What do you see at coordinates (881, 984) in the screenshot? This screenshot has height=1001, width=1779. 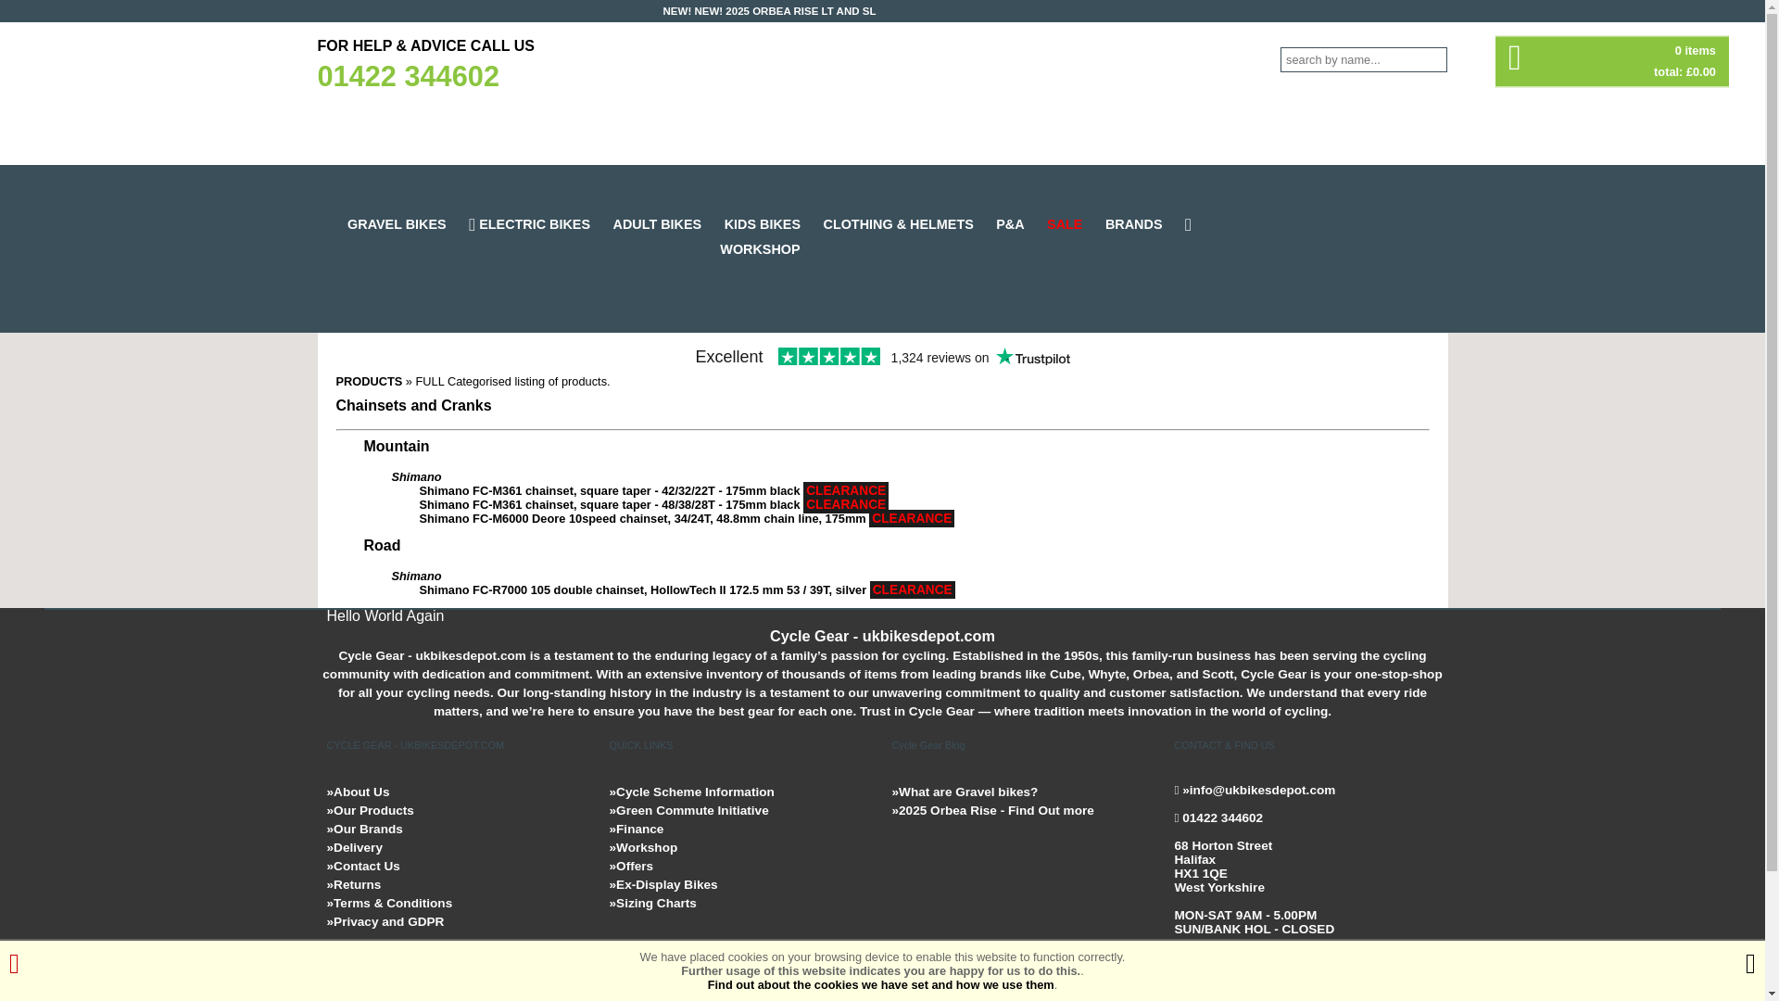 I see `Find out about the cookies we have set and how we use them` at bounding box center [881, 984].